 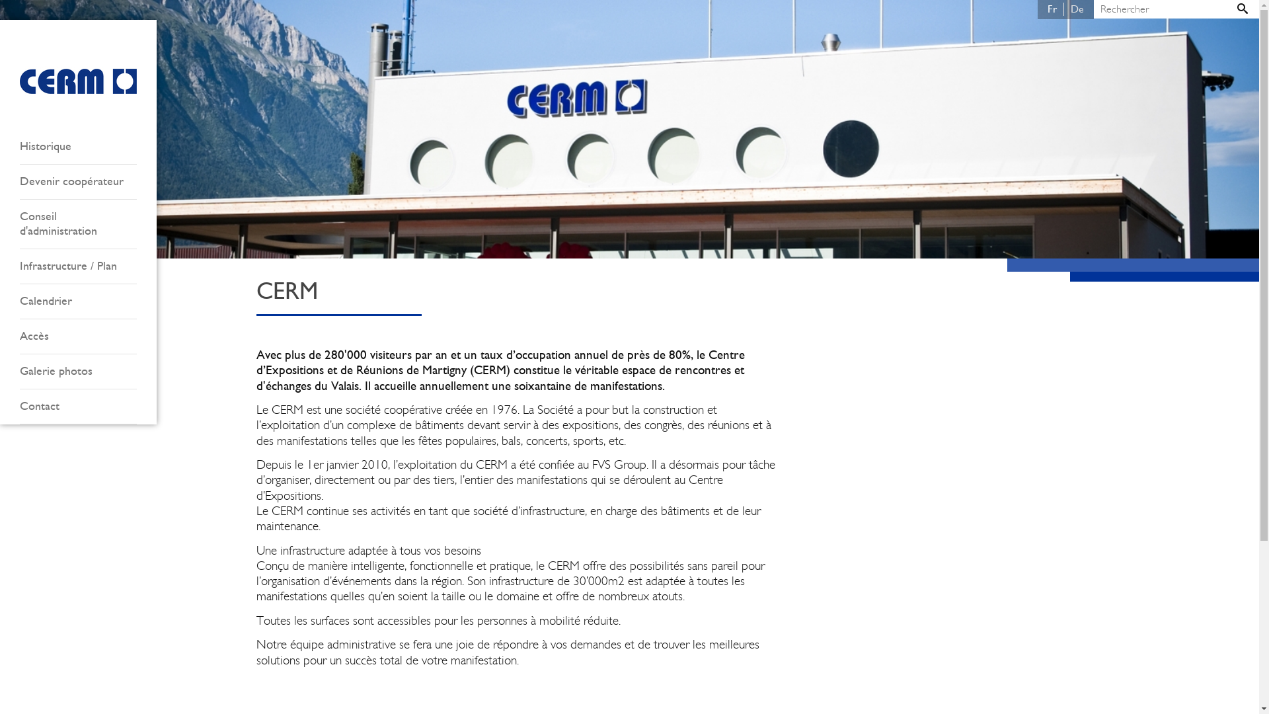 What do you see at coordinates (78, 407) in the screenshot?
I see `Contact` at bounding box center [78, 407].